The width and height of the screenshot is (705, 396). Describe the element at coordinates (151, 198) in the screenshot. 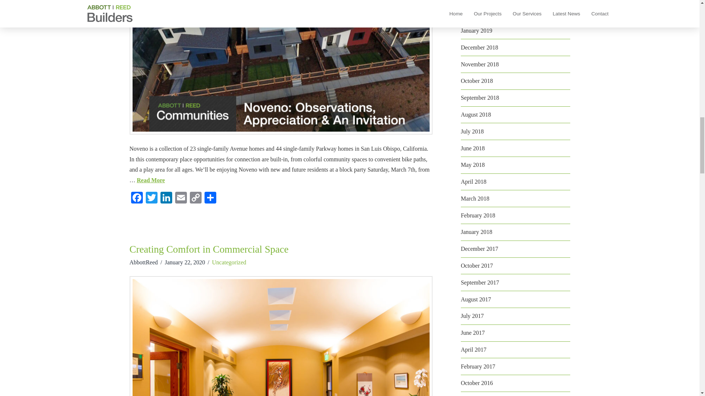

I see `Twitter` at that location.